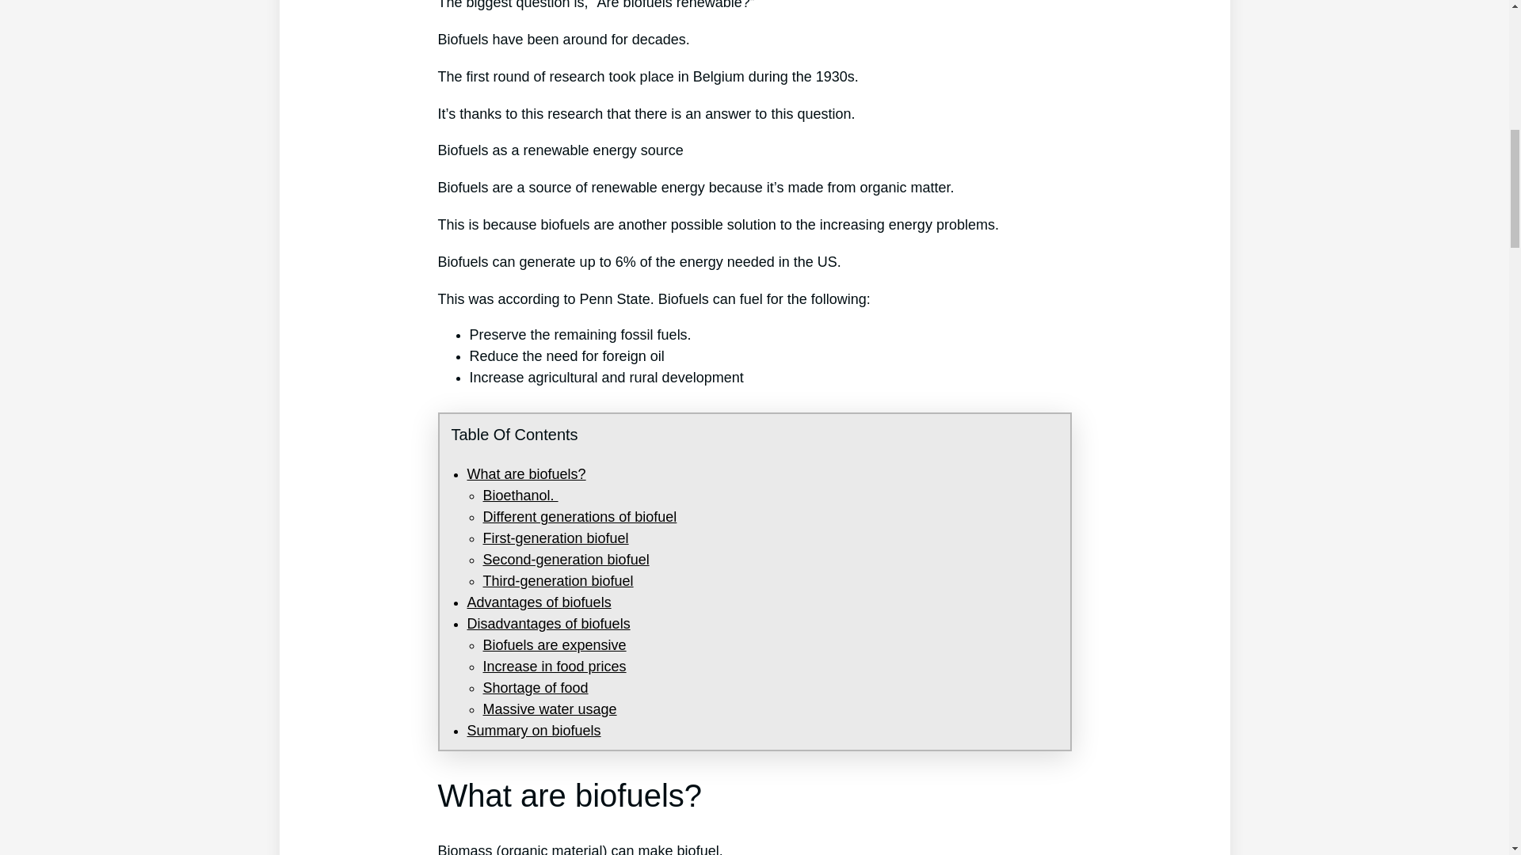 Image resolution: width=1521 pixels, height=855 pixels. Describe the element at coordinates (539, 602) in the screenshot. I see `Advantages of biofuels` at that location.